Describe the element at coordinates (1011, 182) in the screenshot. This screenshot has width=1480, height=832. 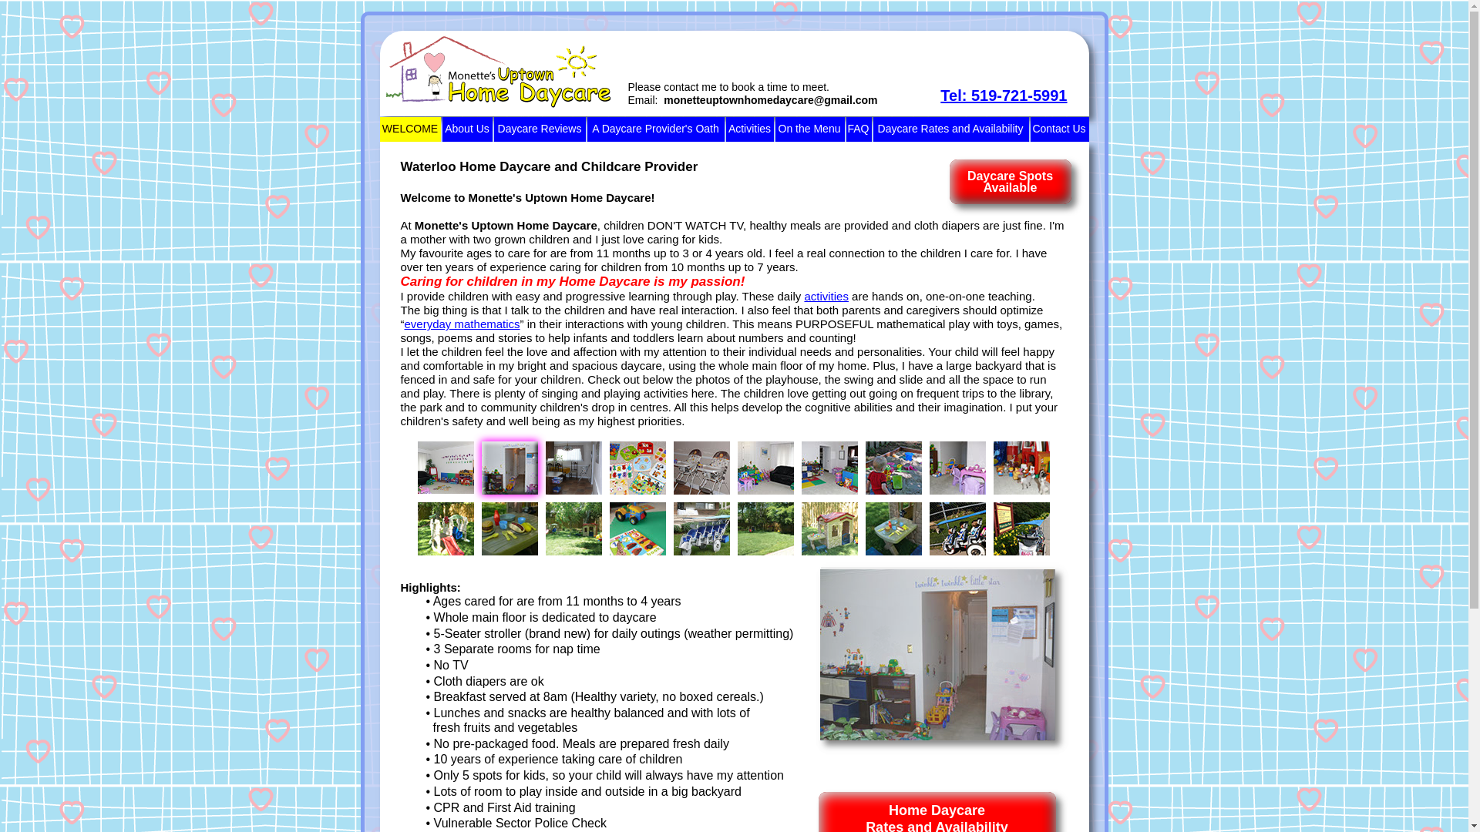
I see ` Daycare Spots Available` at that location.